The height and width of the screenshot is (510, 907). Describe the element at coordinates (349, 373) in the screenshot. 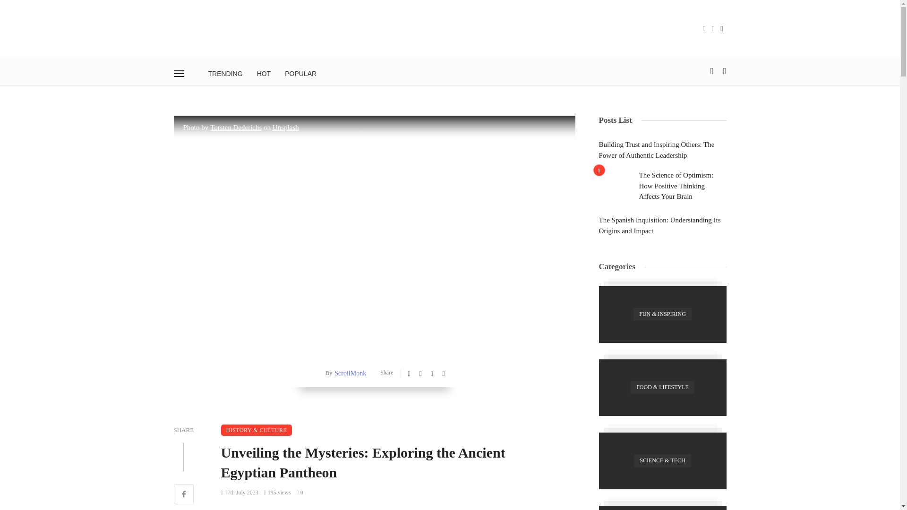

I see `Posts by ScrollMonk` at that location.